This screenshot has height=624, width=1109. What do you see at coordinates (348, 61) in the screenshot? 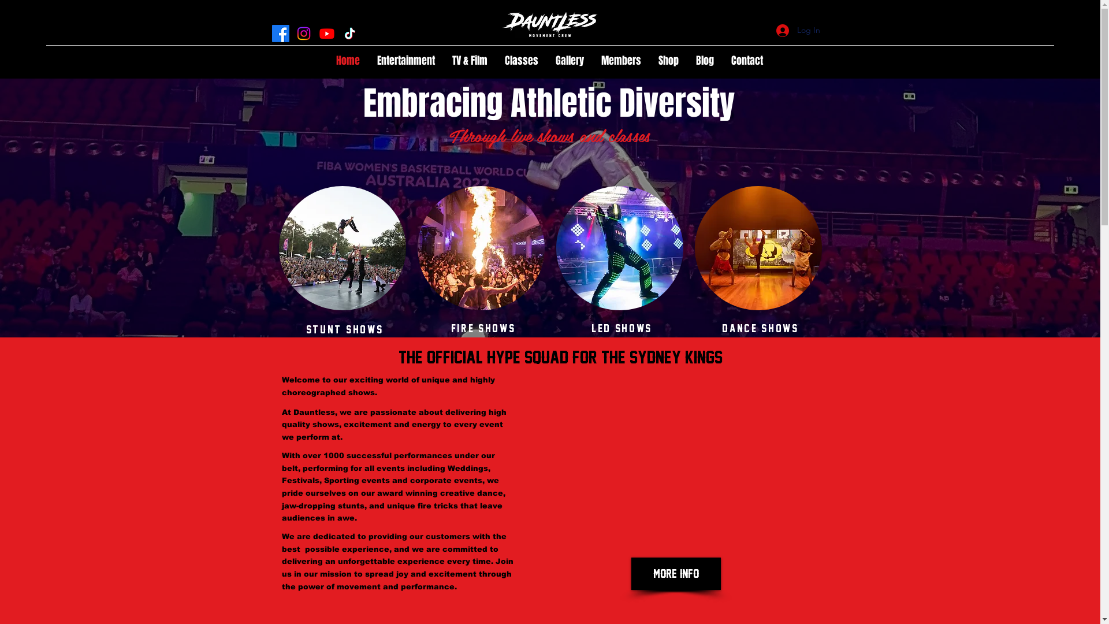
I see `Home` at bounding box center [348, 61].